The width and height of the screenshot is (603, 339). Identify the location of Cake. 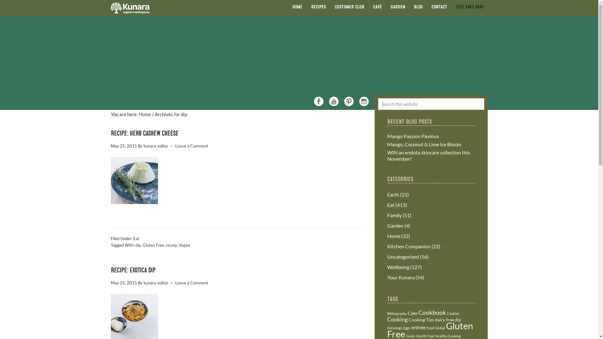
(413, 313).